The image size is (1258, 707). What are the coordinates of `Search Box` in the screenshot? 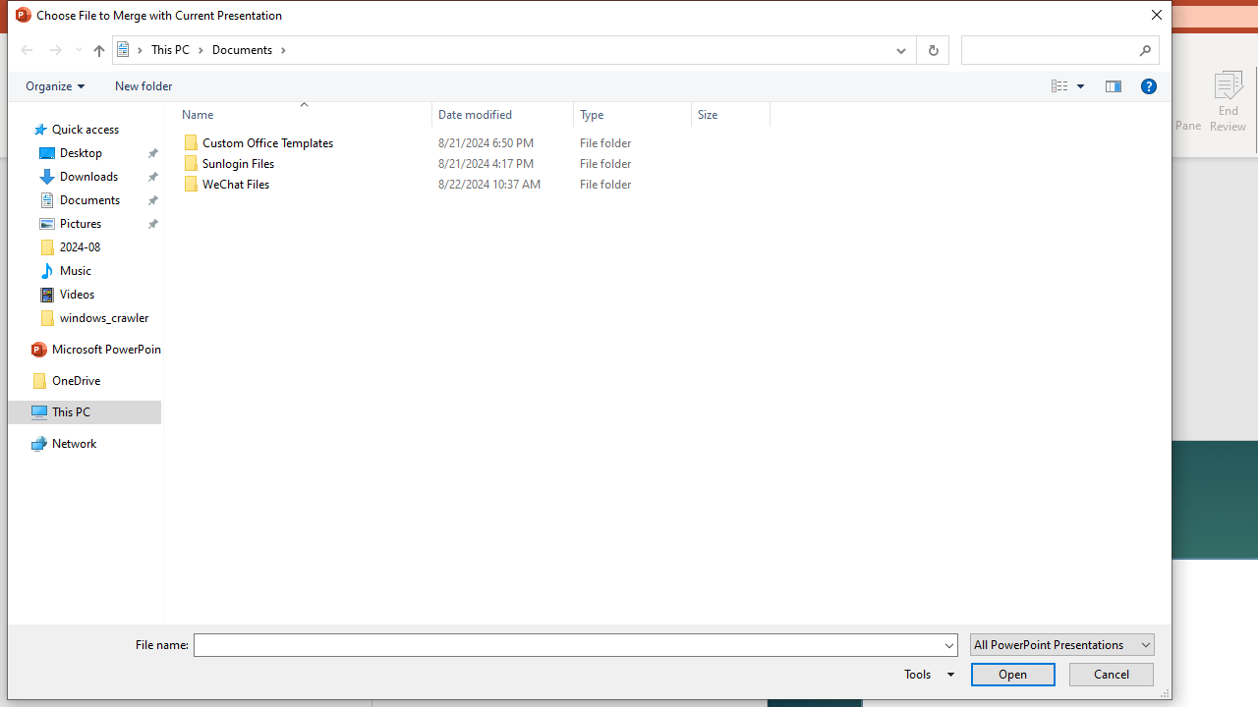 It's located at (1051, 49).